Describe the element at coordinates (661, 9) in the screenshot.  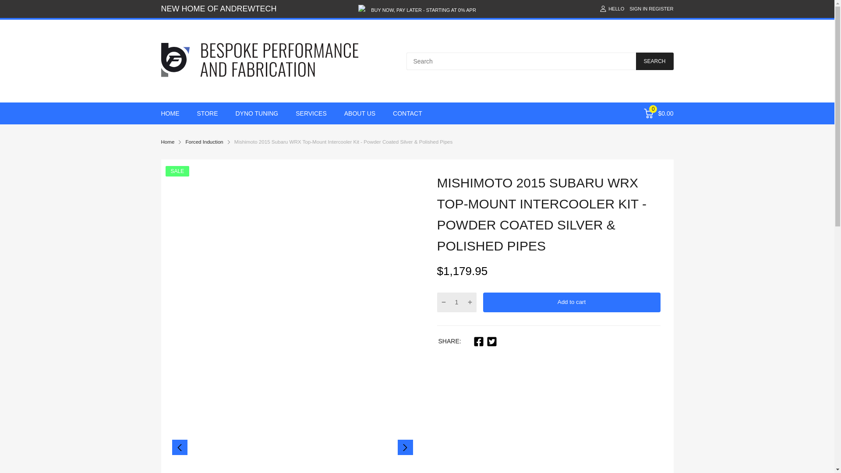
I see `REGISTER` at that location.